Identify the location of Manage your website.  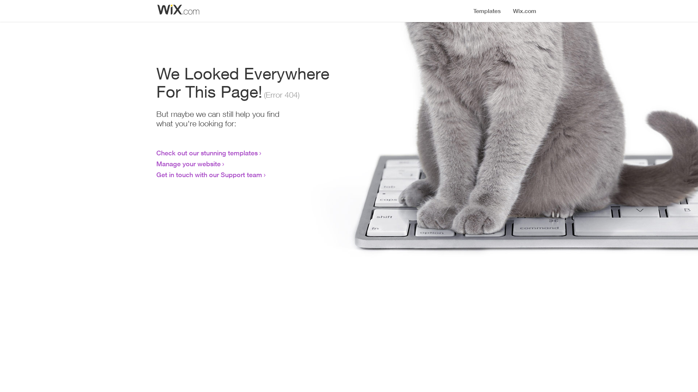
(188, 164).